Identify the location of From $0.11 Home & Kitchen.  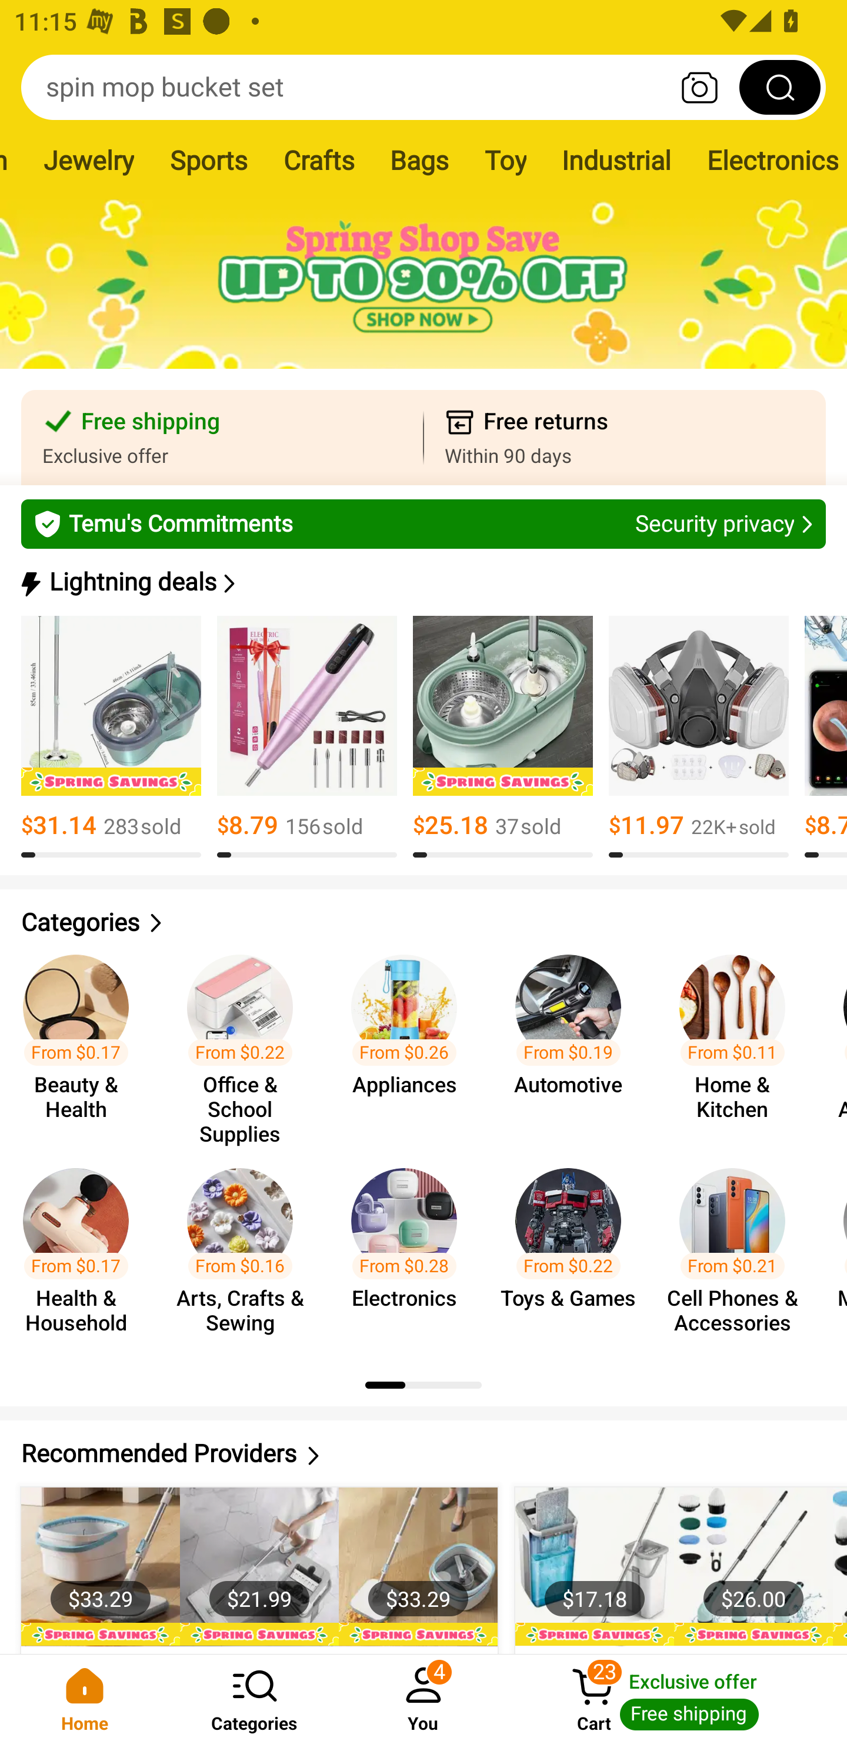
(739, 1040).